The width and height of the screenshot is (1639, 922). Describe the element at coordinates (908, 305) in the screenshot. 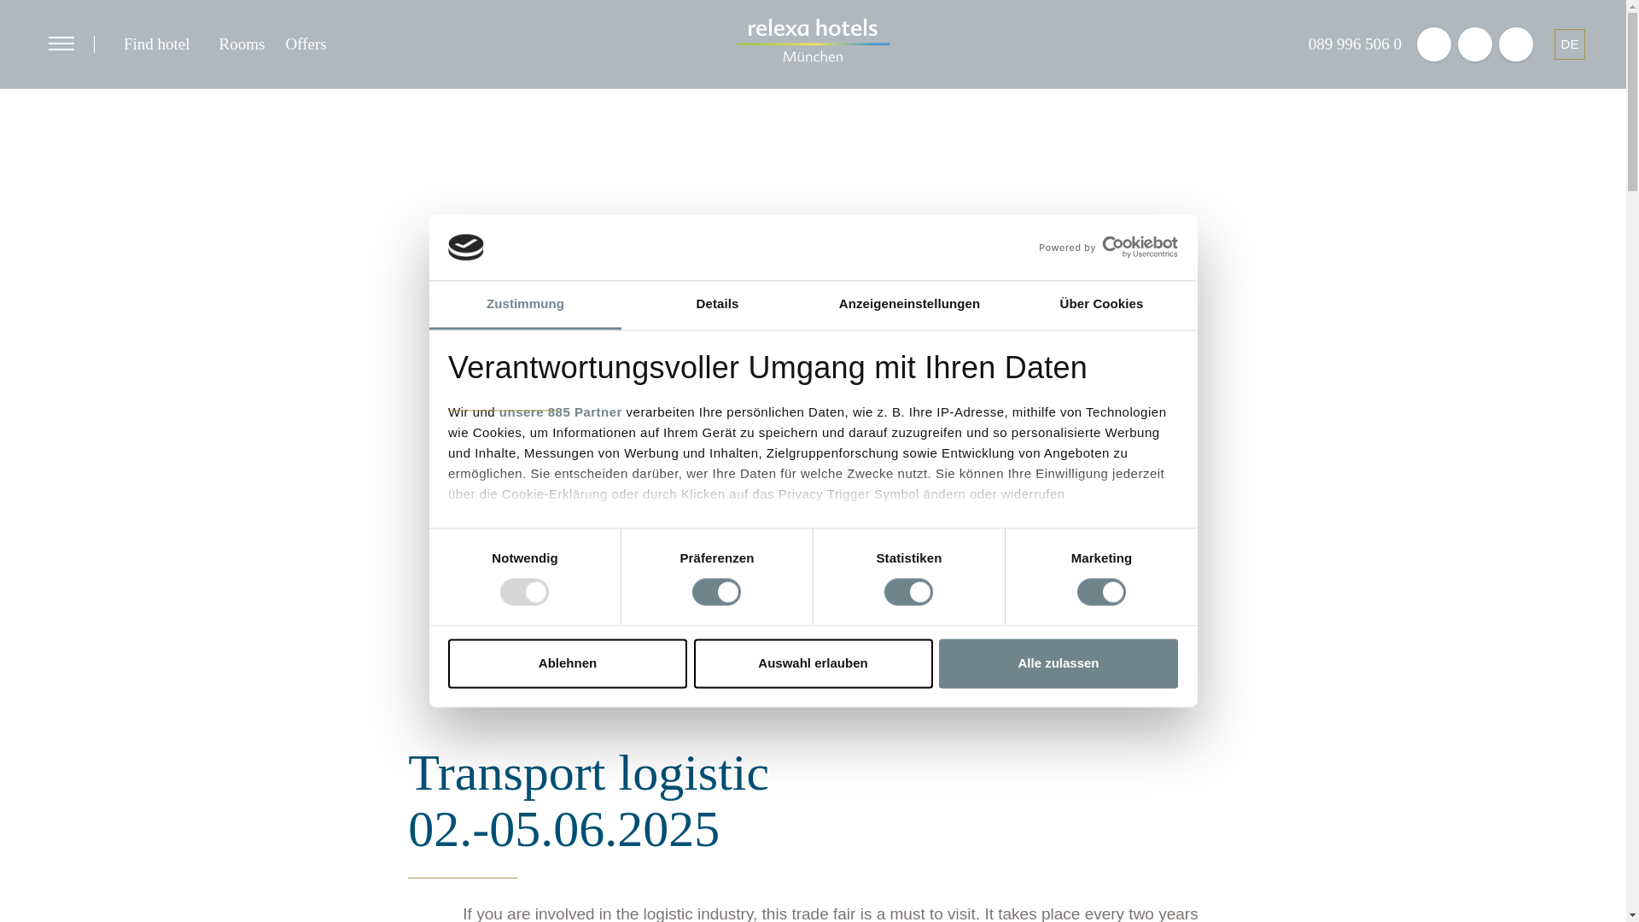

I see `Anzeigeneinstellungen` at that location.